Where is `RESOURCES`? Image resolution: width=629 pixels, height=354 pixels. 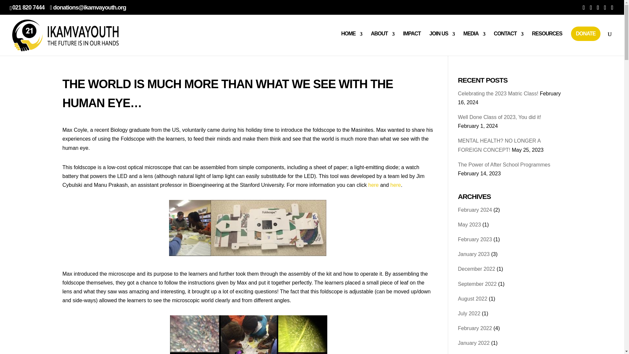
RESOURCES is located at coordinates (547, 39).